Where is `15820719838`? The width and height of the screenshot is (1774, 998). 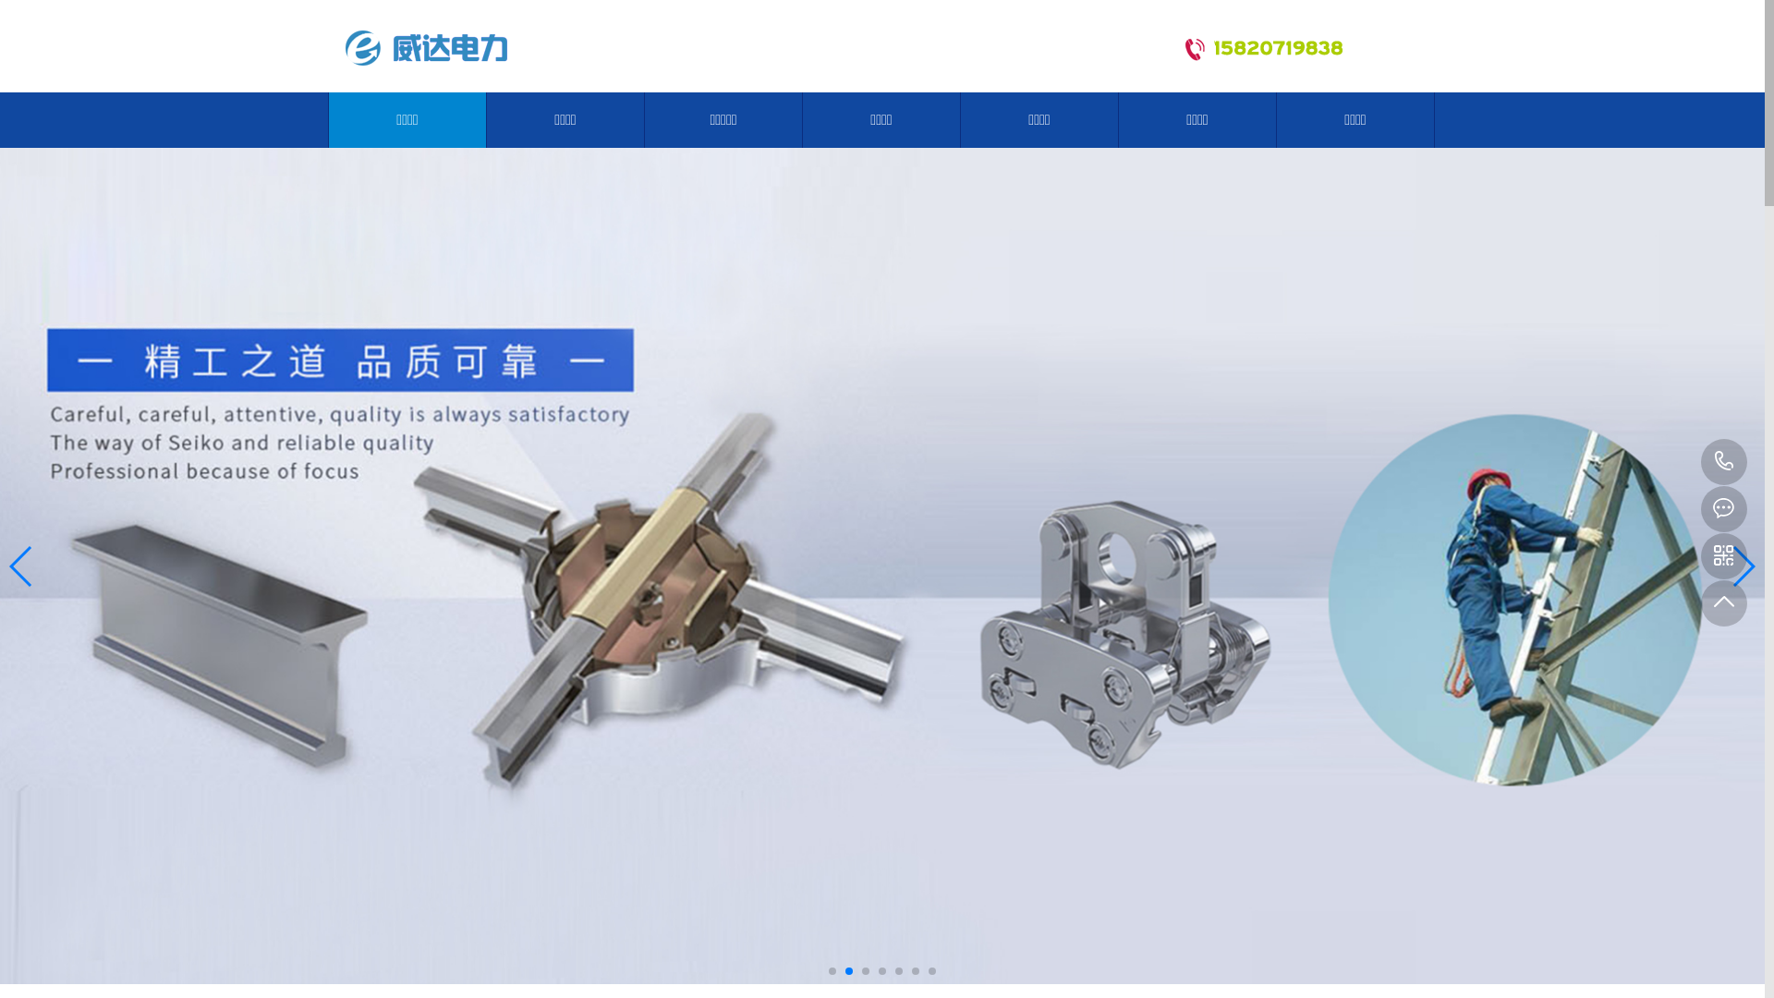 15820719838 is located at coordinates (1724, 462).